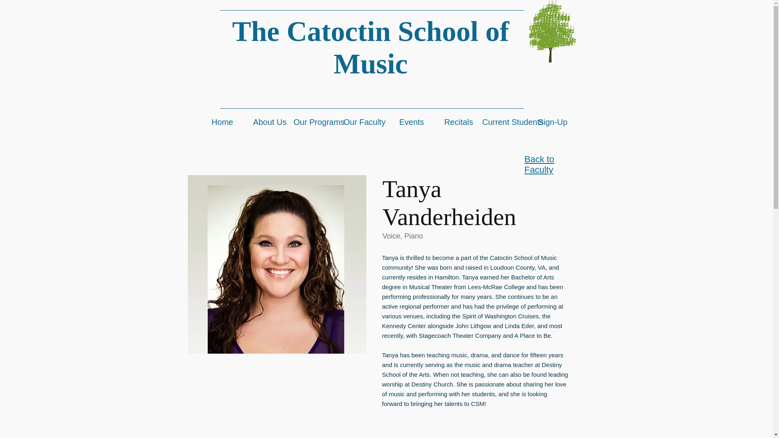  Describe the element at coordinates (364, 122) in the screenshot. I see `Our Faculty` at that location.